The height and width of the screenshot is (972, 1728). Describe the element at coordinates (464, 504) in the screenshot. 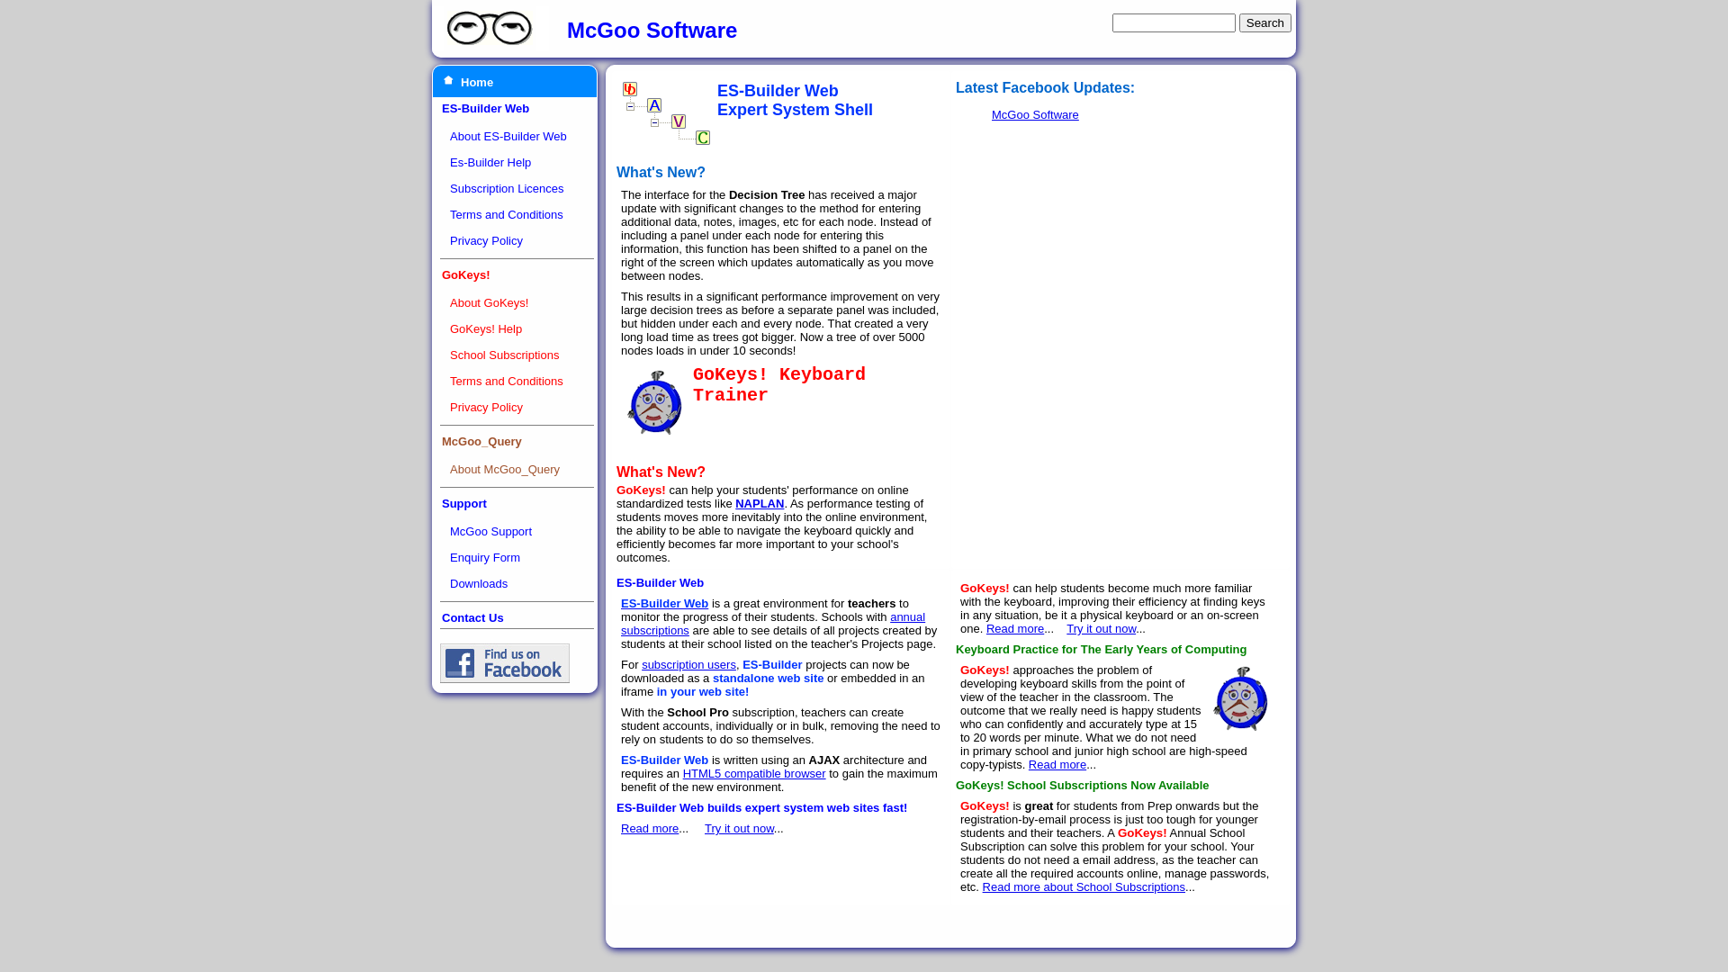

I see `Support` at that location.